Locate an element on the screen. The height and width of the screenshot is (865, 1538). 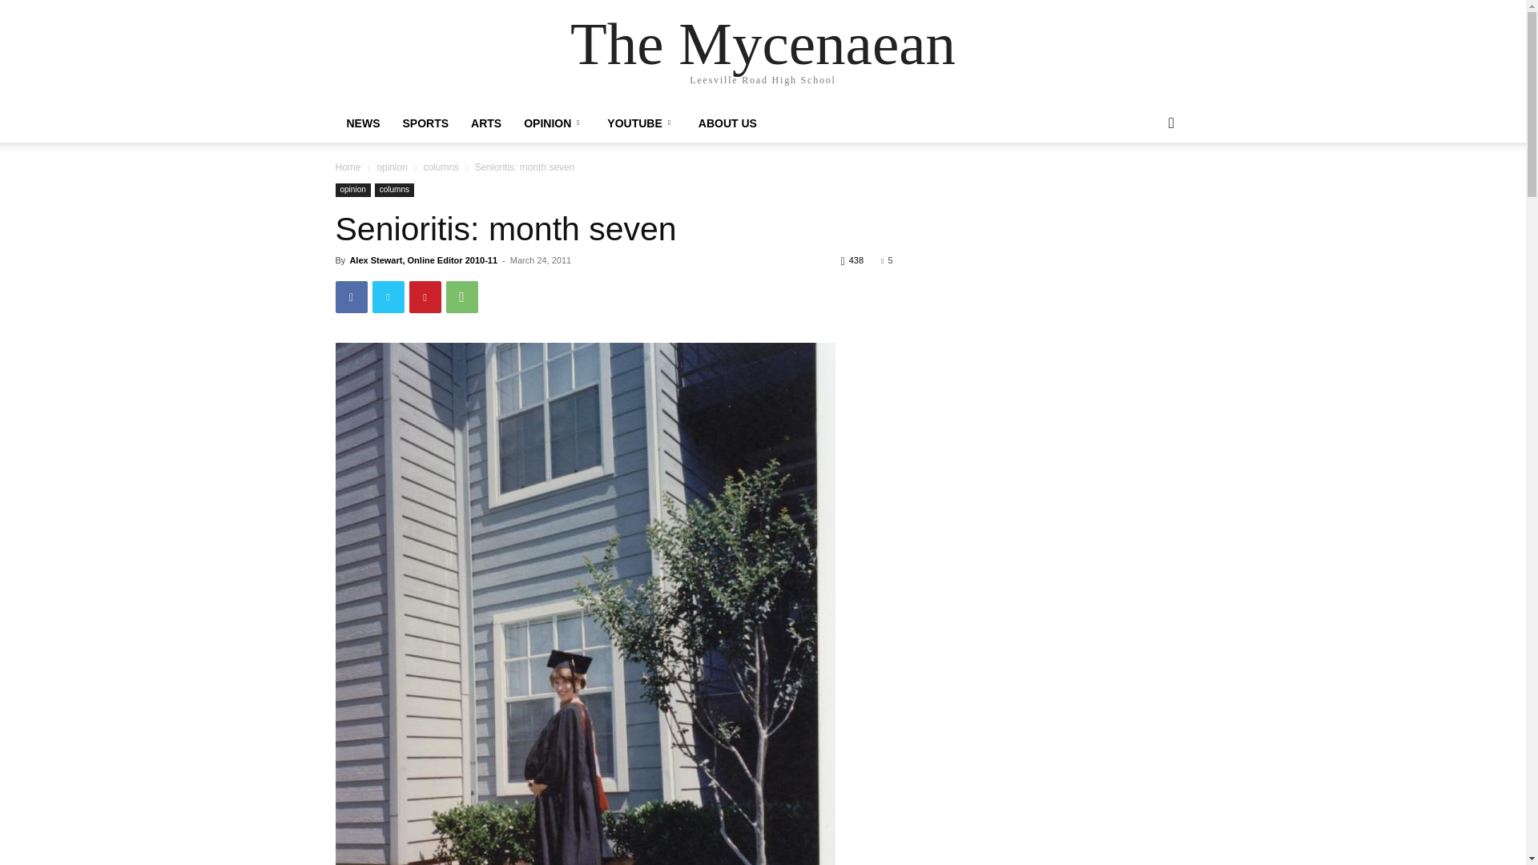
columns is located at coordinates (441, 167).